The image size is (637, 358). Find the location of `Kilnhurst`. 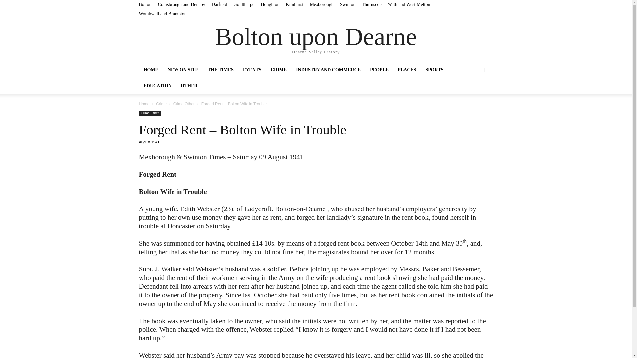

Kilnhurst is located at coordinates (294, 4).